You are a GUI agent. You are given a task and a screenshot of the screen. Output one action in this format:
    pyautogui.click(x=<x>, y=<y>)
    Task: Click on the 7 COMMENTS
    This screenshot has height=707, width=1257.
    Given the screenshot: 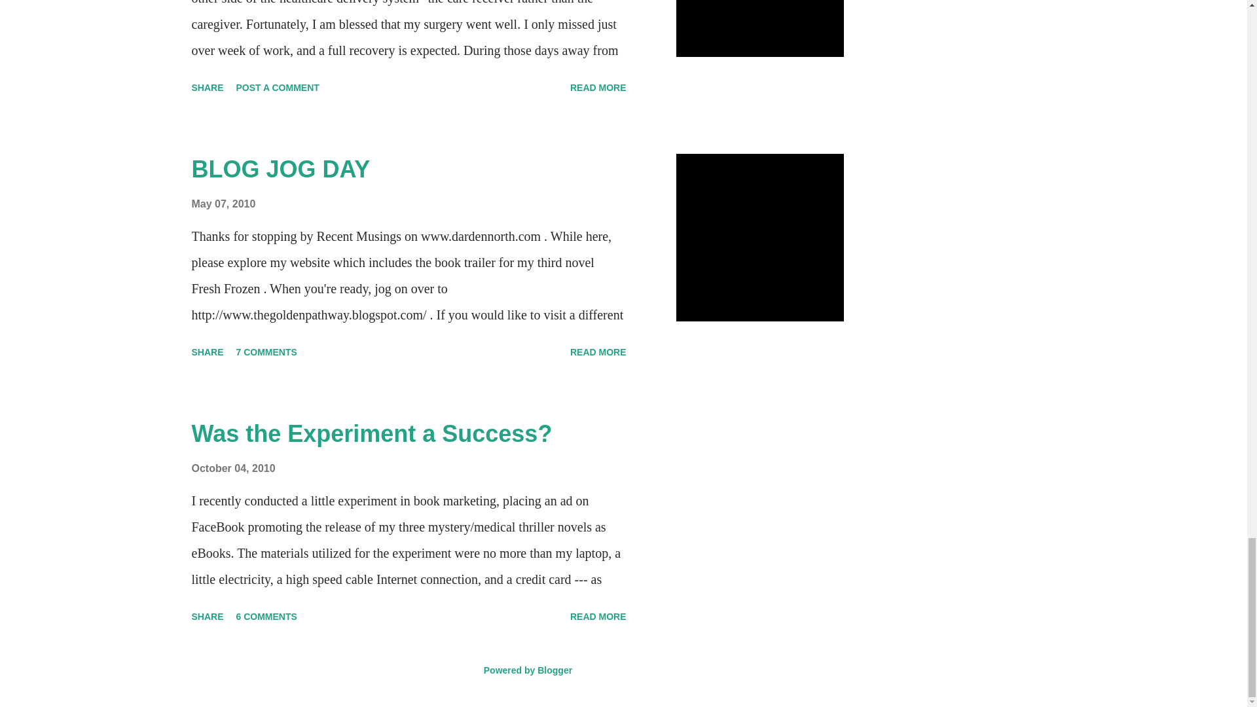 What is the action you would take?
    pyautogui.click(x=267, y=352)
    